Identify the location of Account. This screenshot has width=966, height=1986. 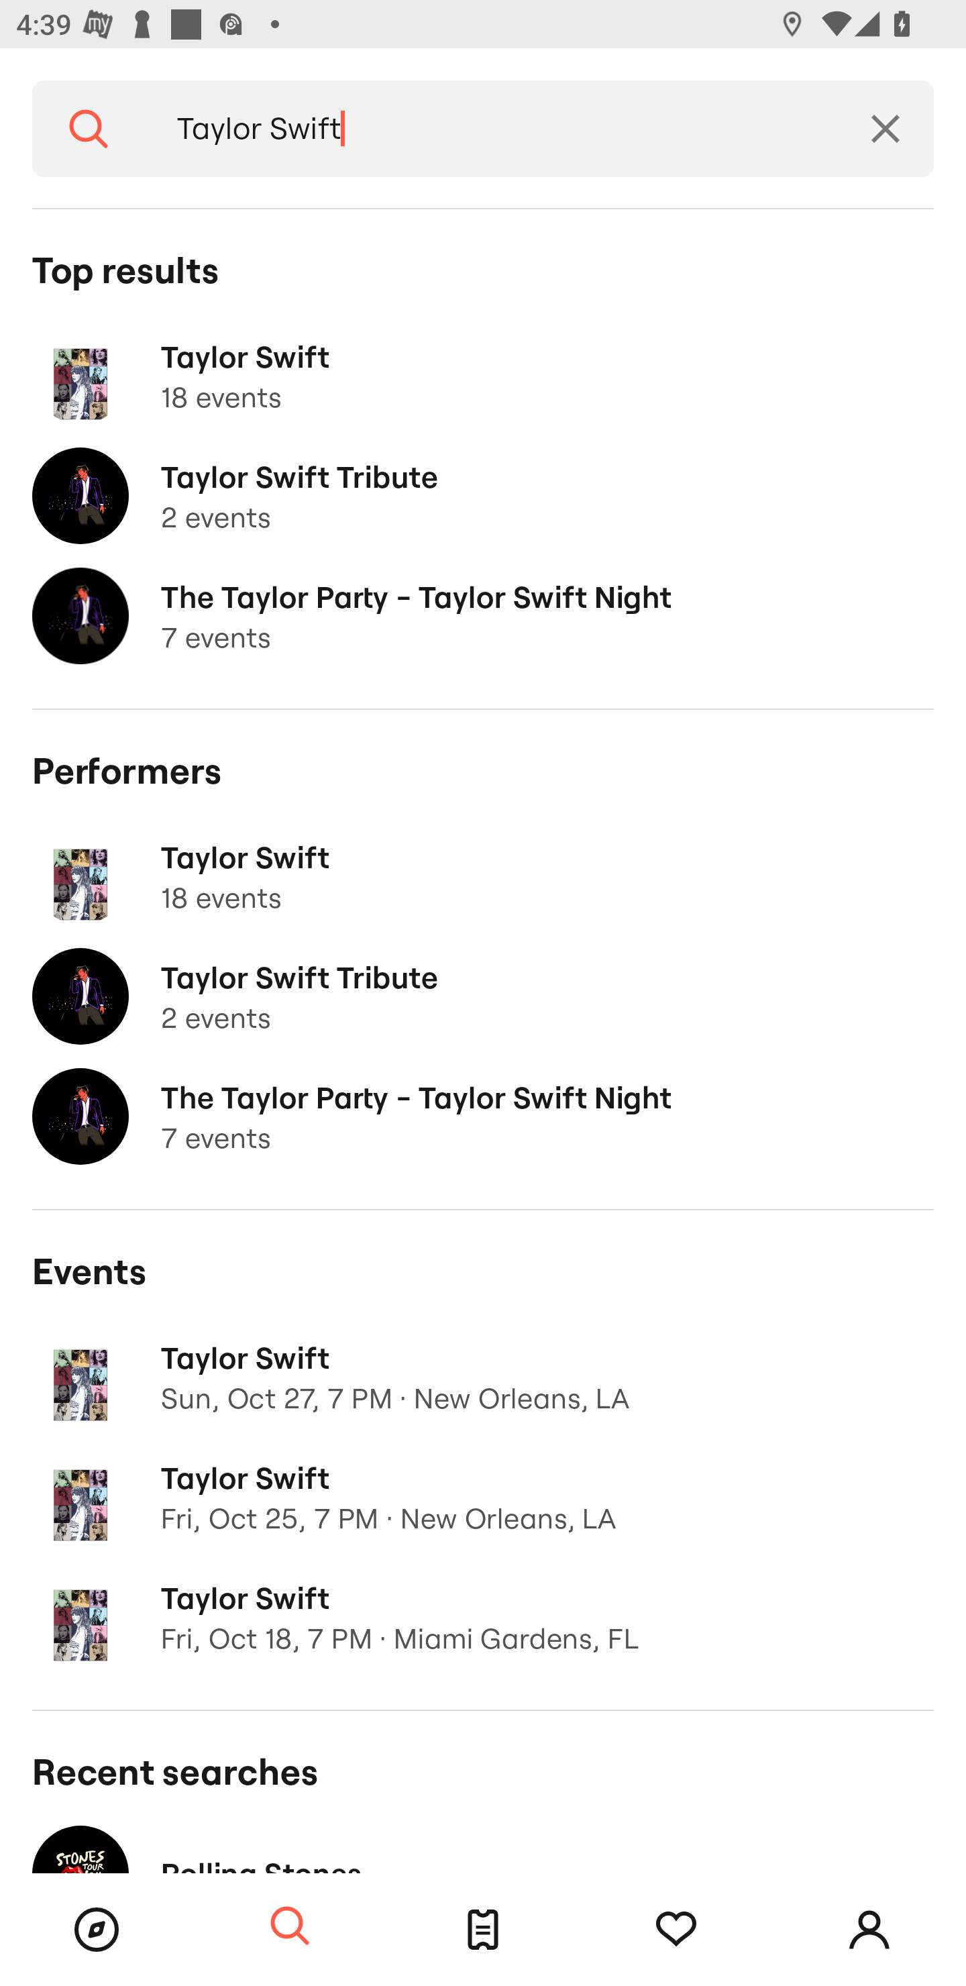
(869, 1930).